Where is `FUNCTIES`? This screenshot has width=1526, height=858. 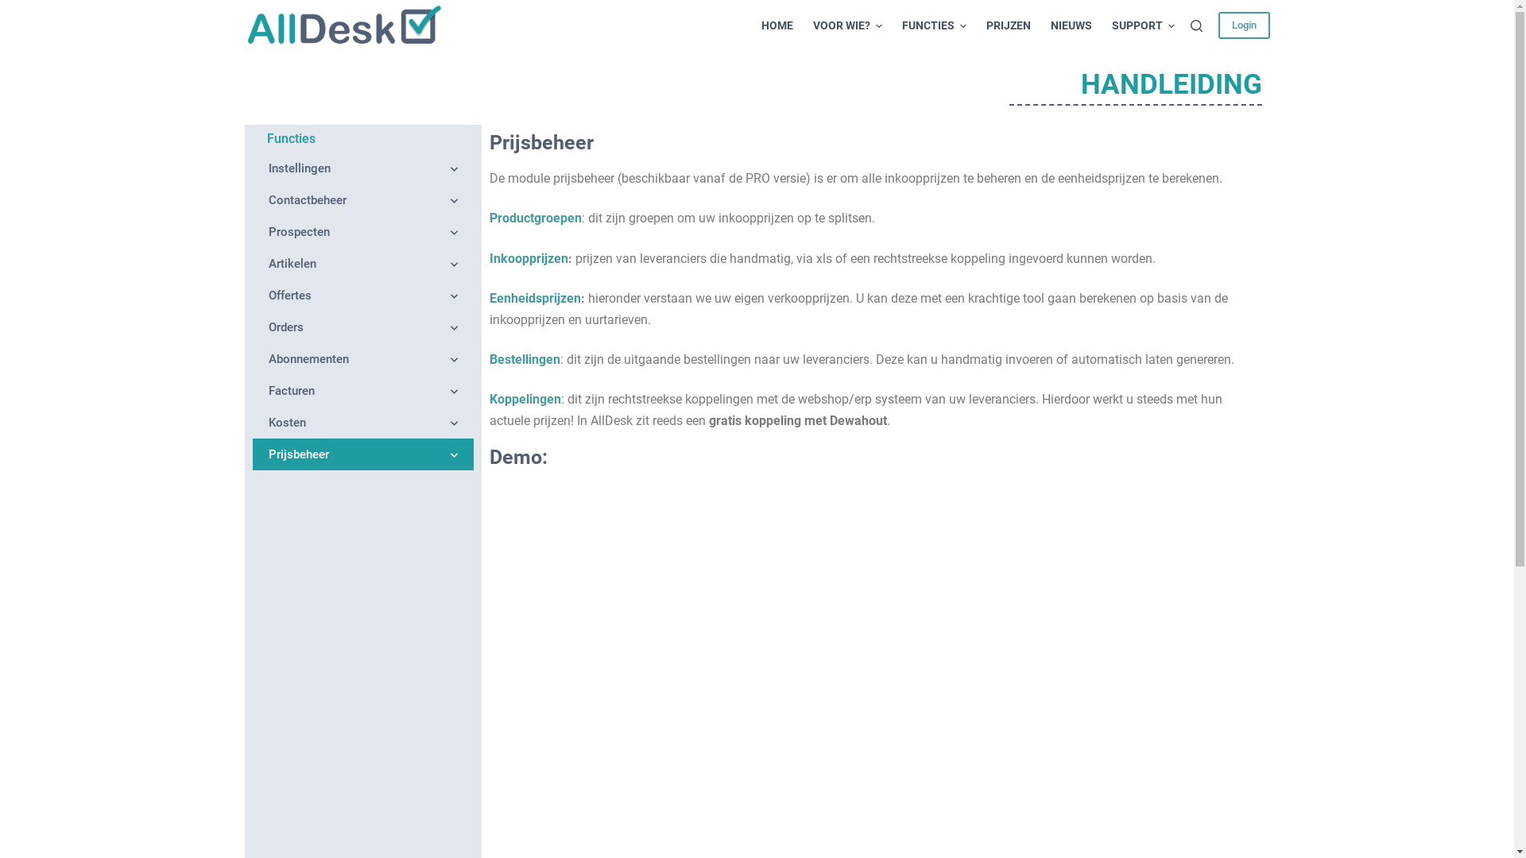 FUNCTIES is located at coordinates (934, 25).